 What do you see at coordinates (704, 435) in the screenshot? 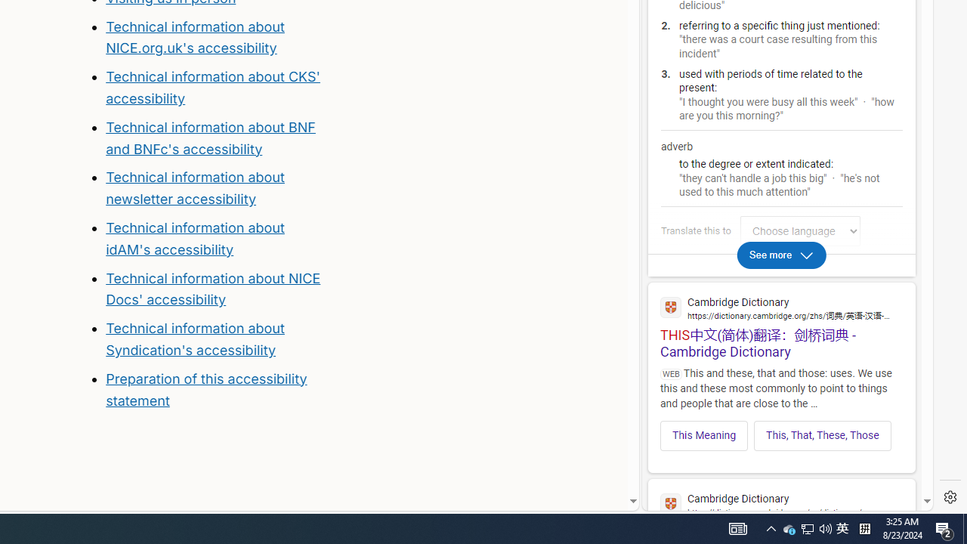
I see `This Meaning` at bounding box center [704, 435].